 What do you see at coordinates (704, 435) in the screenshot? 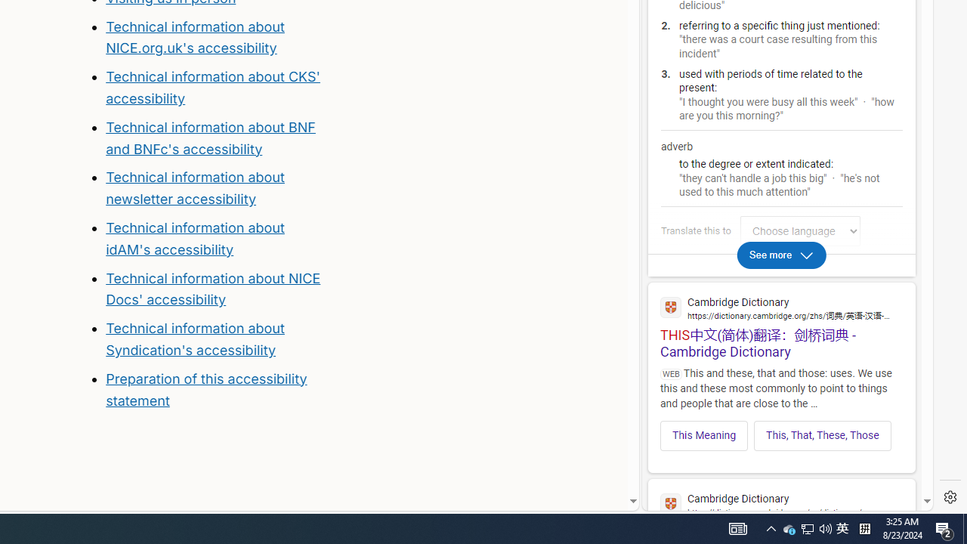
I see `This Meaning` at bounding box center [704, 435].